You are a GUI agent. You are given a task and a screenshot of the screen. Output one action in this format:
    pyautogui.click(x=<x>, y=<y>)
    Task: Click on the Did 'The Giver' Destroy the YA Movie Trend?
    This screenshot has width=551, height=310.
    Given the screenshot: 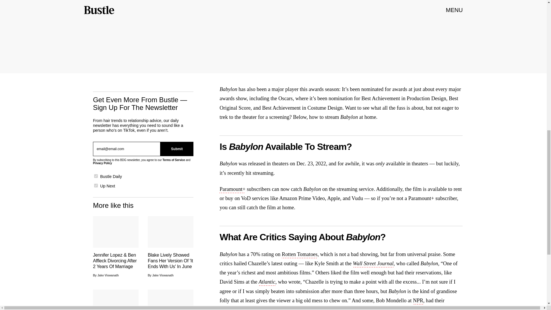 What is the action you would take?
    pyautogui.click(x=116, y=300)
    